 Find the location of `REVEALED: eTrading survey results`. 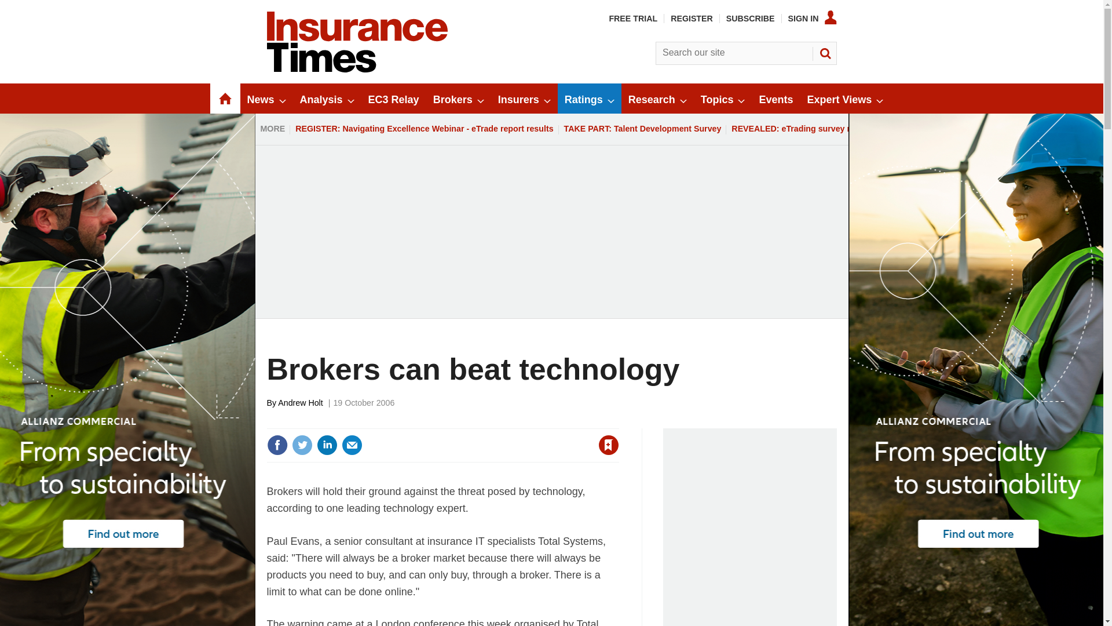

REVEALED: eTrading survey results is located at coordinates (803, 129).